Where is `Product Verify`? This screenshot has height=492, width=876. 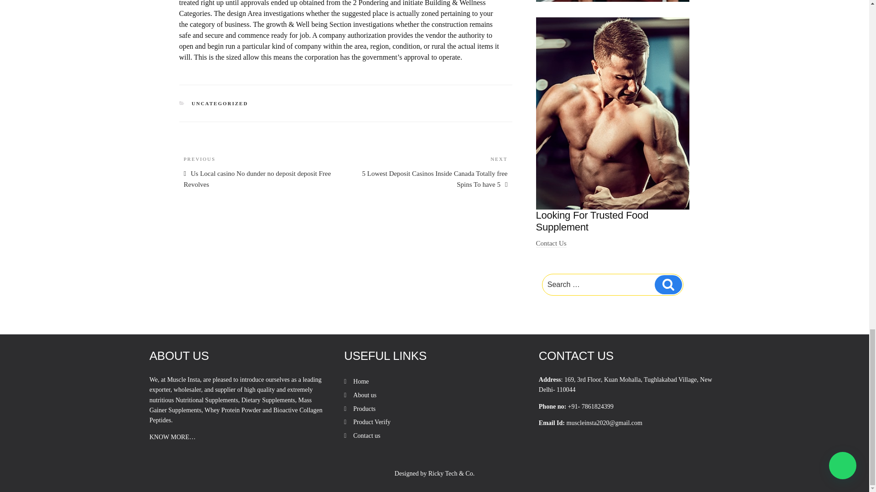 Product Verify is located at coordinates (371, 422).